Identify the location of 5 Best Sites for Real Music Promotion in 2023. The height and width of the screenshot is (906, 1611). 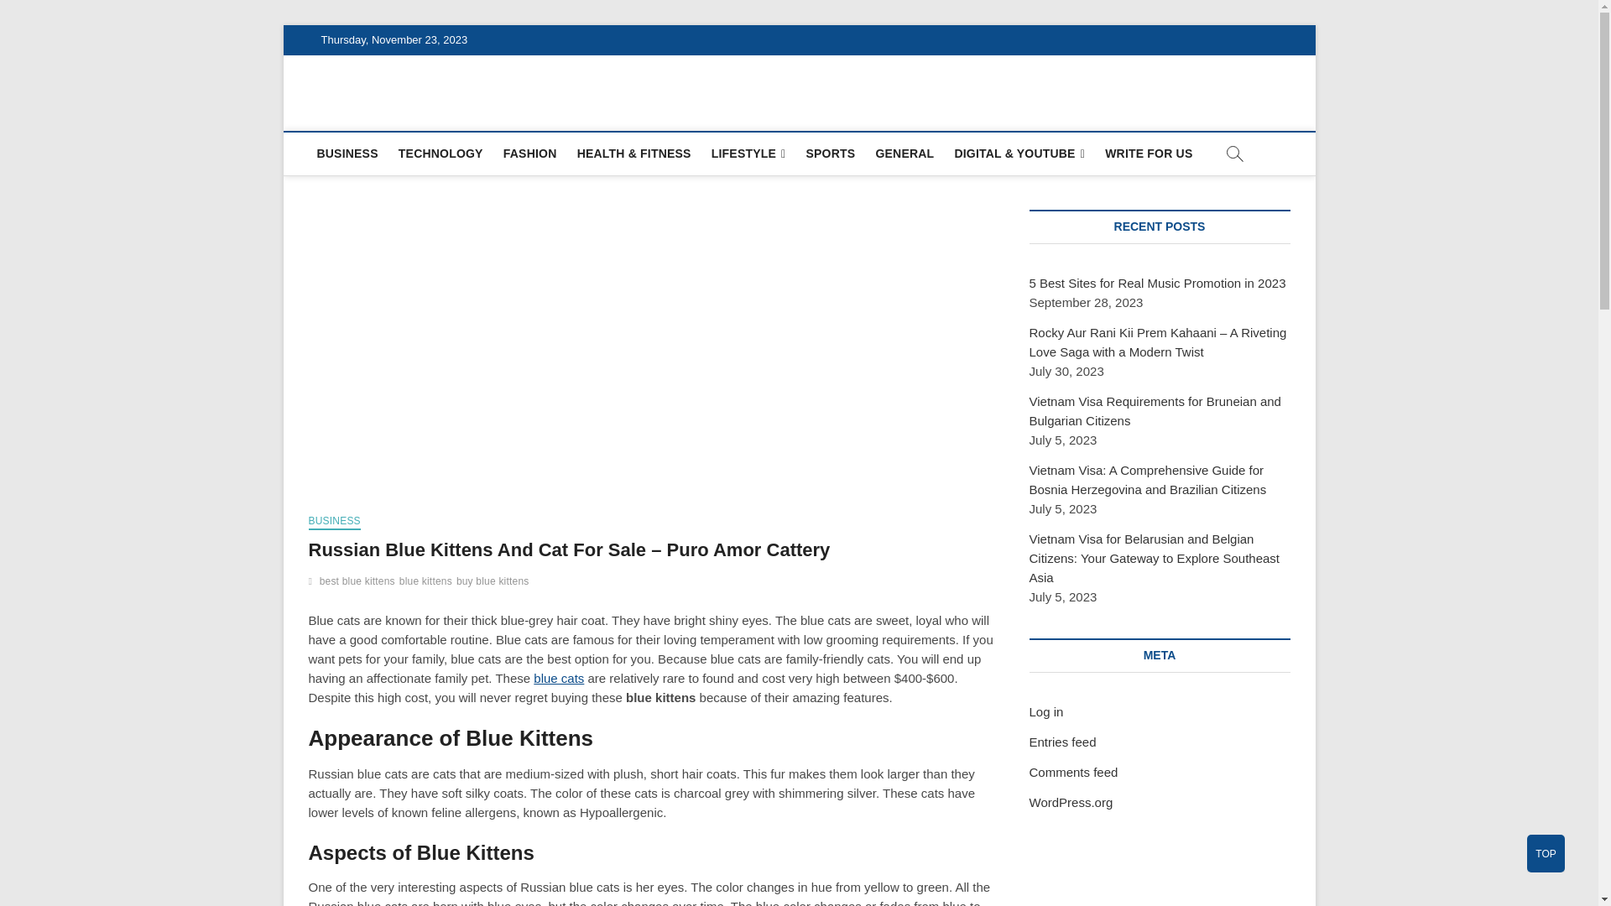
(1157, 283).